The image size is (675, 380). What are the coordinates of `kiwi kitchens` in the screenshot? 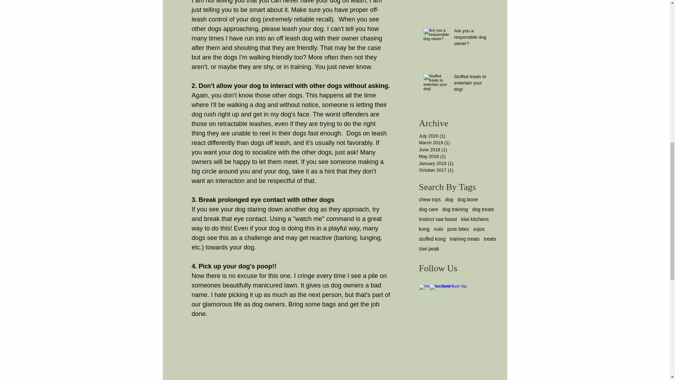 It's located at (475, 219).